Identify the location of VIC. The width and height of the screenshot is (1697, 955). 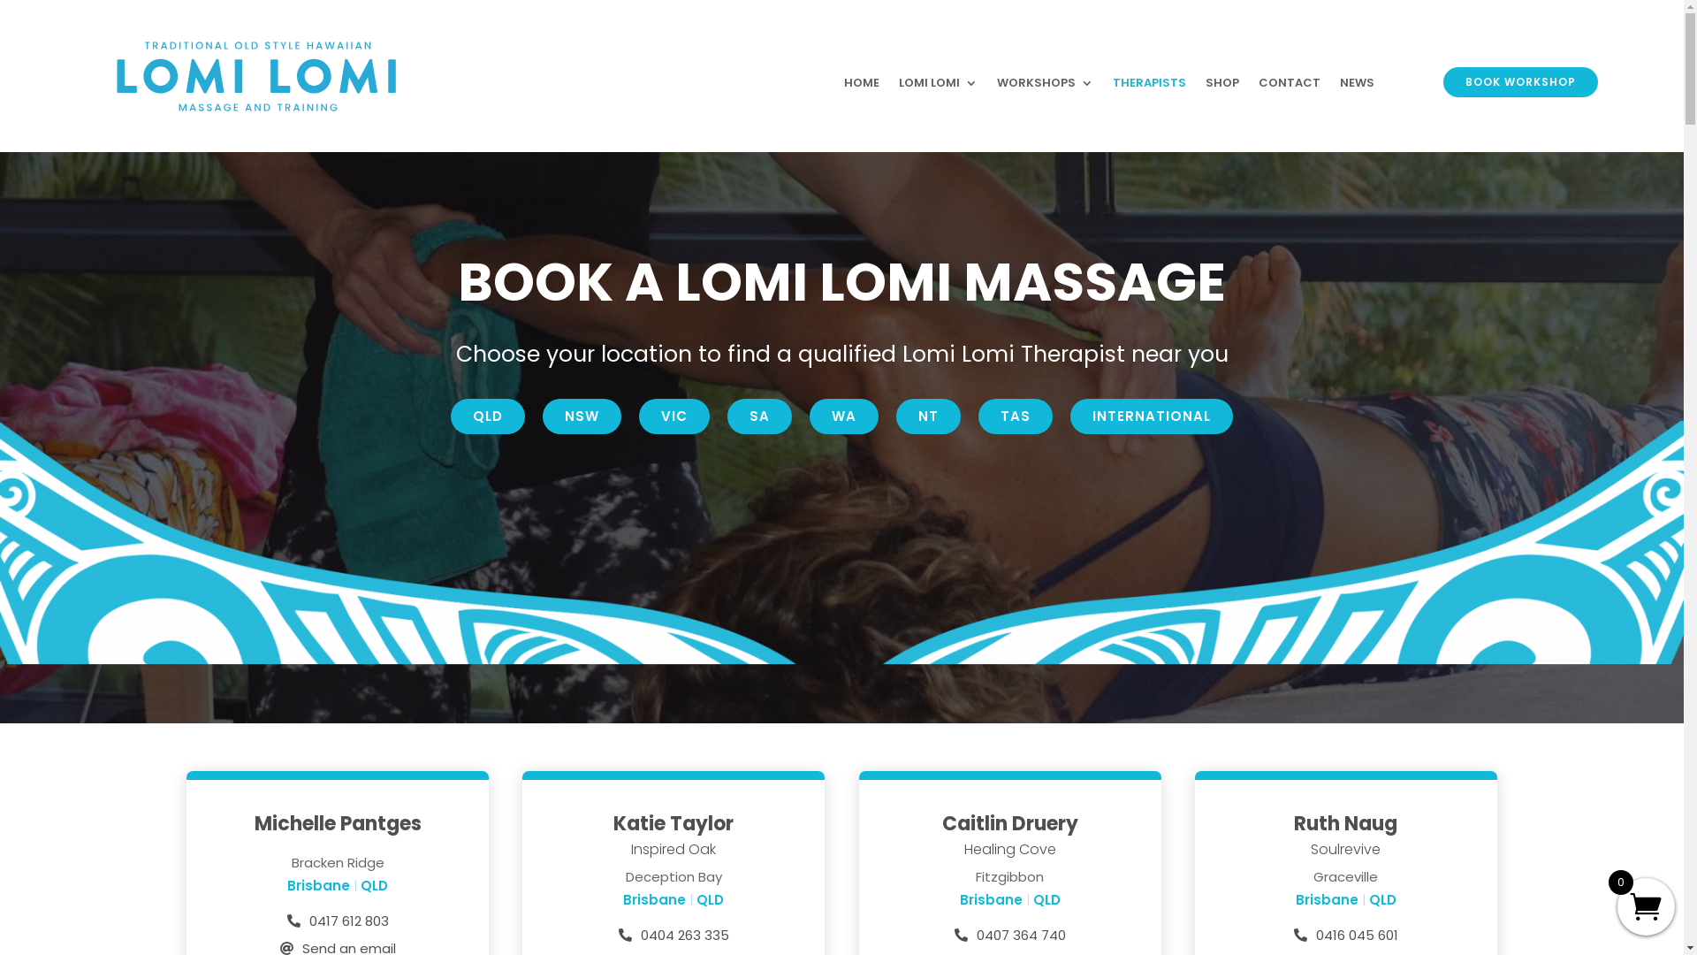
(674, 416).